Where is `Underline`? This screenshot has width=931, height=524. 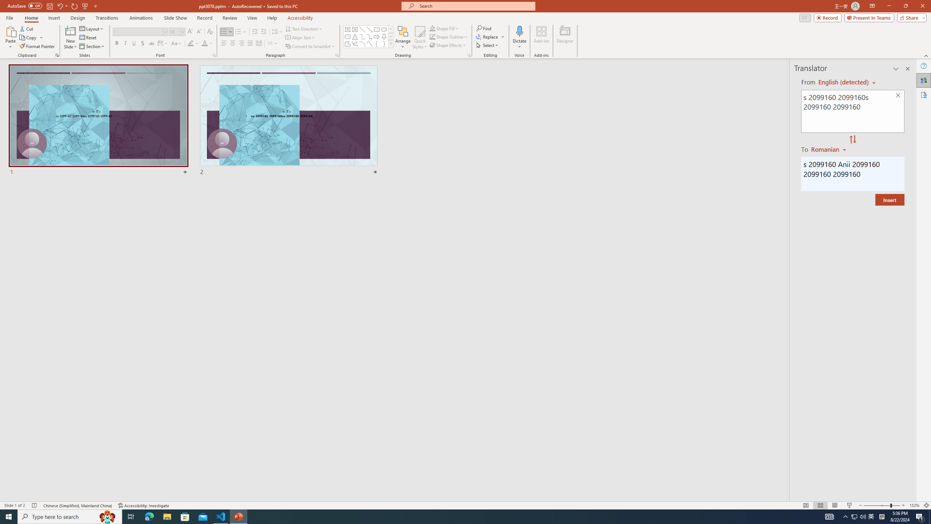
Underline is located at coordinates (134, 44).